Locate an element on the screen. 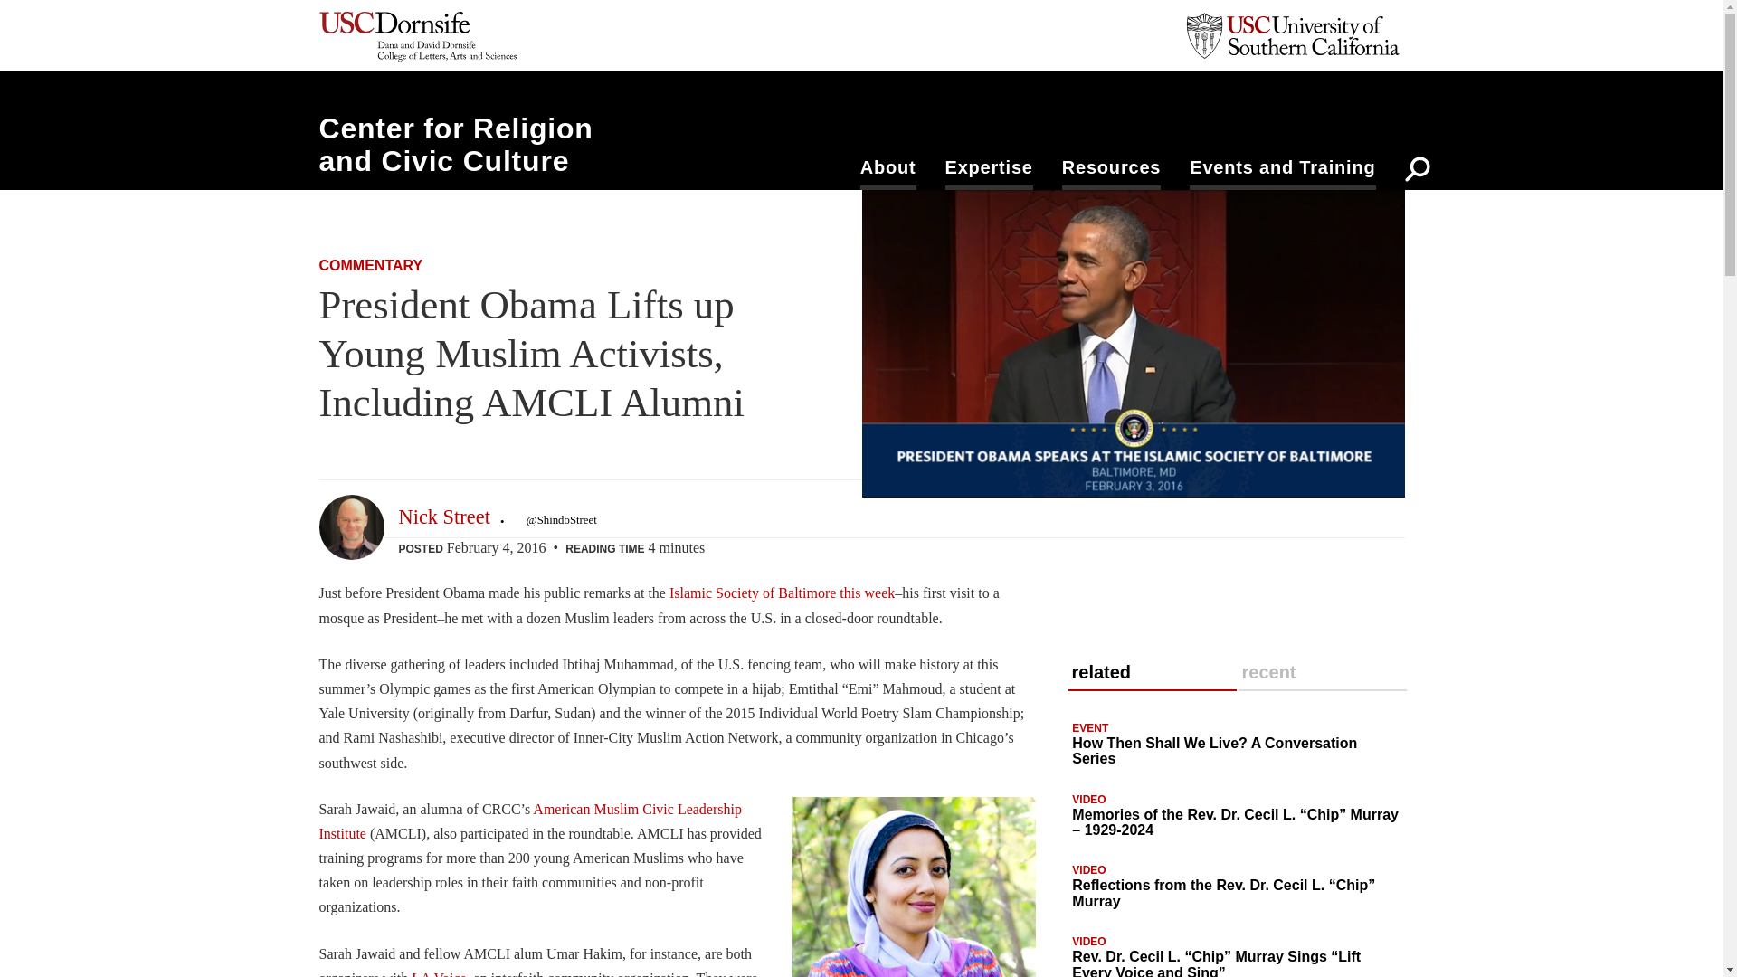 The image size is (1737, 977). Center for Religion and Civic Culture is located at coordinates (454, 145).